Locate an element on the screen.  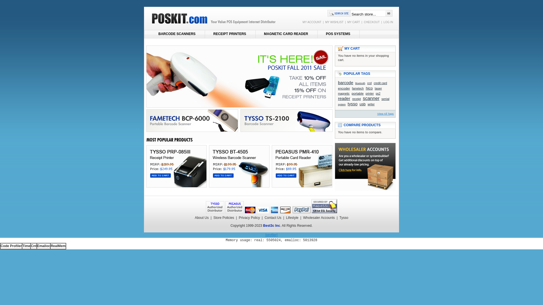
hico is located at coordinates (369, 88).